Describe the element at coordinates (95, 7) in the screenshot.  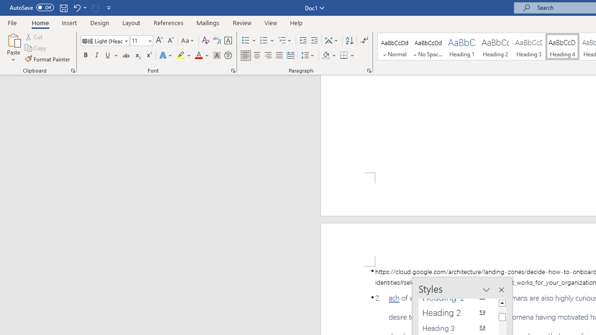
I see `Can't Repeat` at that location.